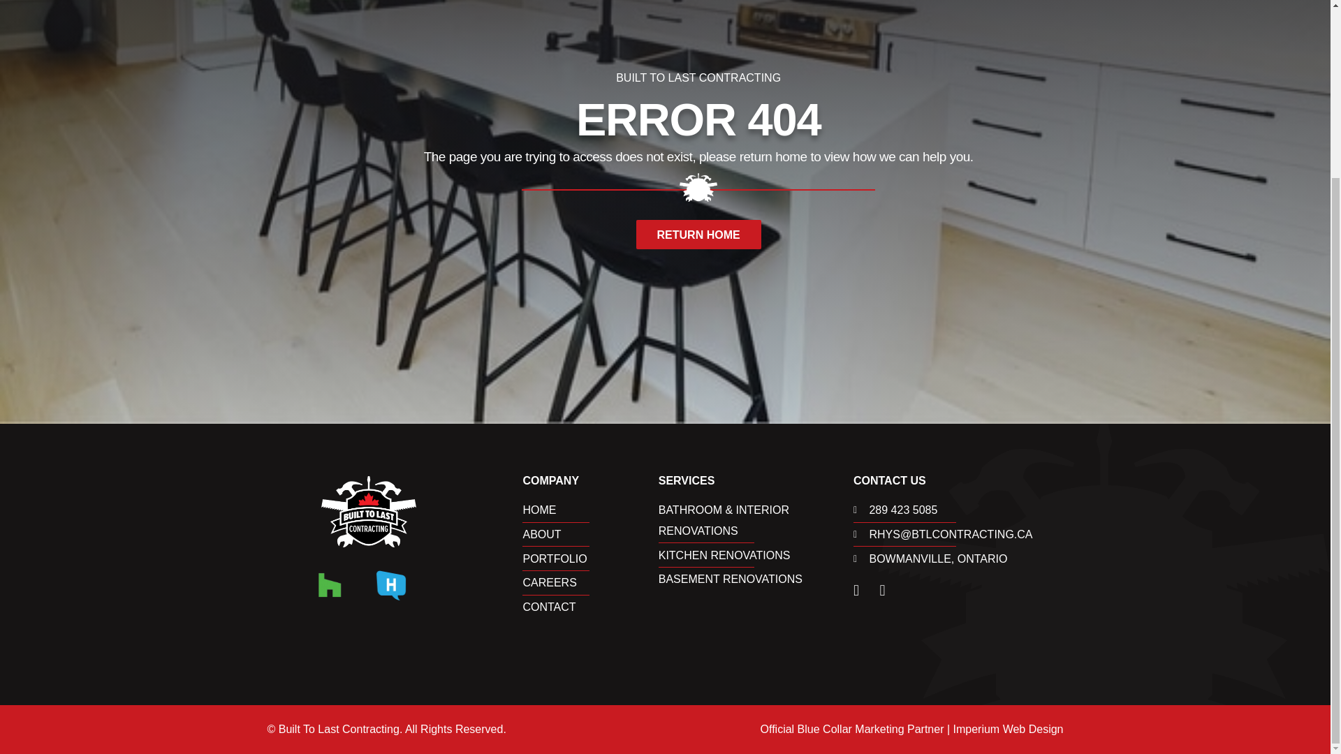 This screenshot has height=754, width=1341. I want to click on BASEMENT RENOVATIONS, so click(756, 579).